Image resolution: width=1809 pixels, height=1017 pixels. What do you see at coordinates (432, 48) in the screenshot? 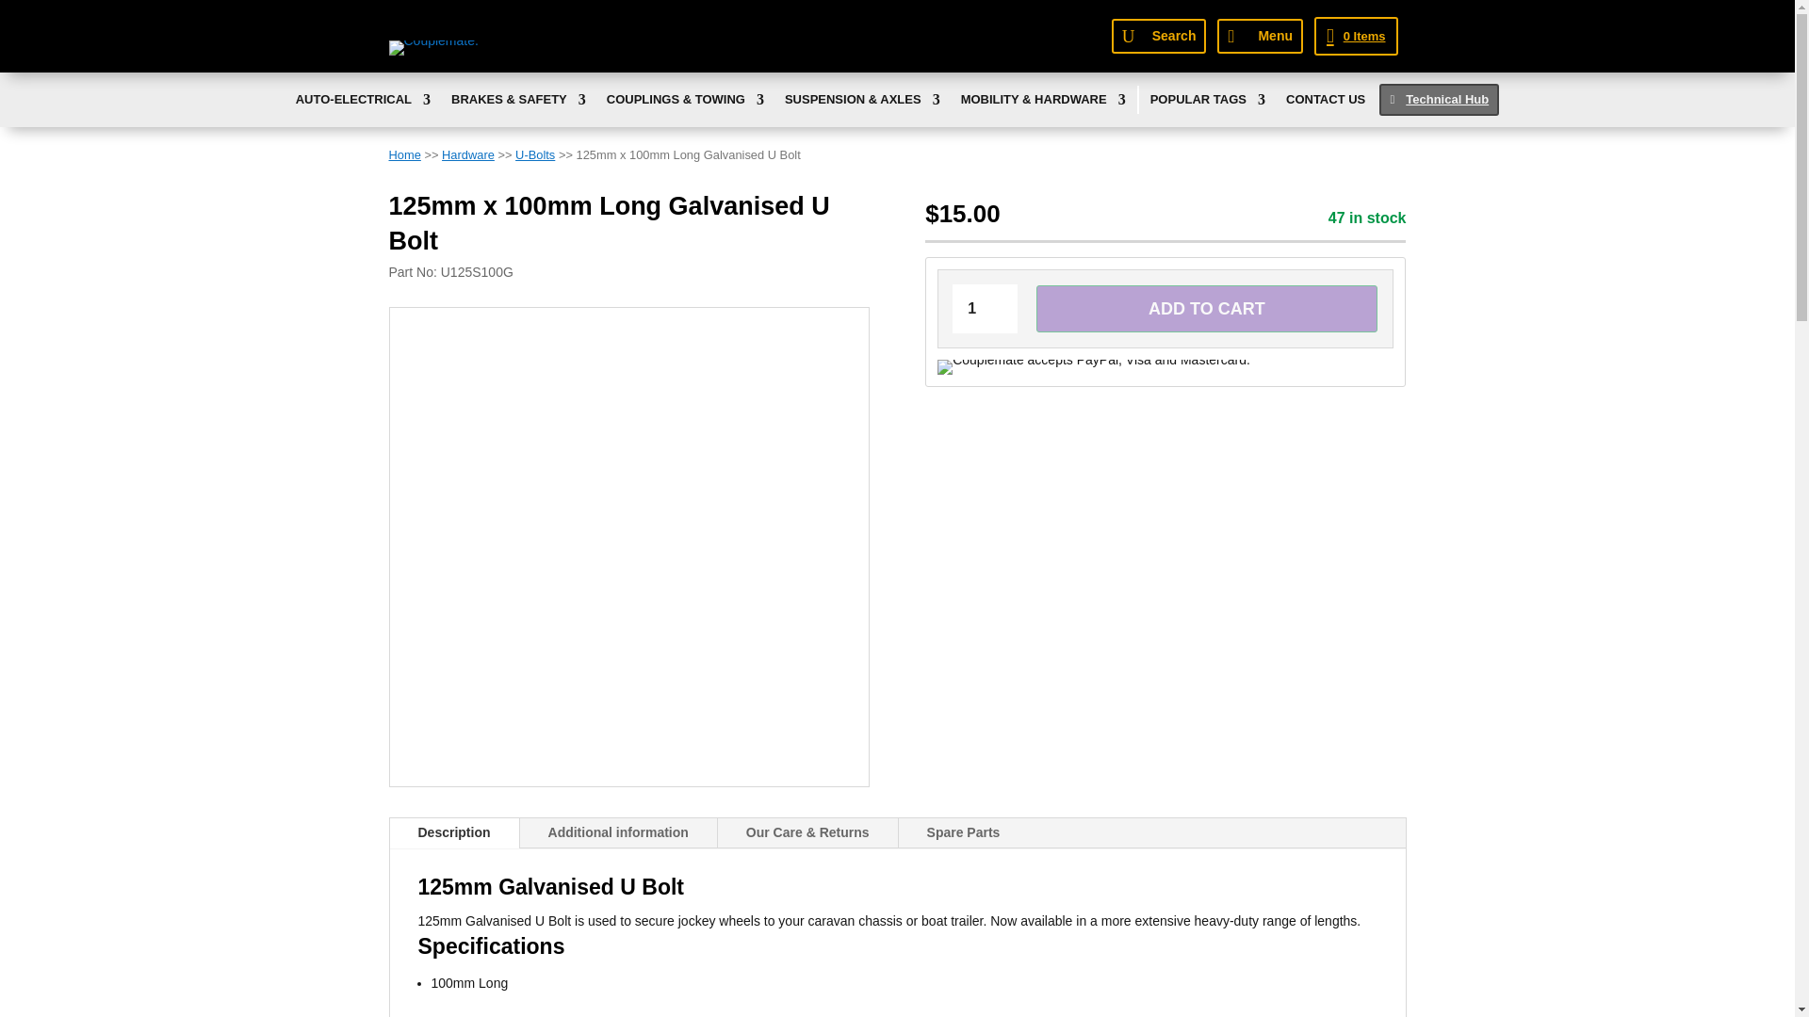
I see `cm-logo-Asset 29` at bounding box center [432, 48].